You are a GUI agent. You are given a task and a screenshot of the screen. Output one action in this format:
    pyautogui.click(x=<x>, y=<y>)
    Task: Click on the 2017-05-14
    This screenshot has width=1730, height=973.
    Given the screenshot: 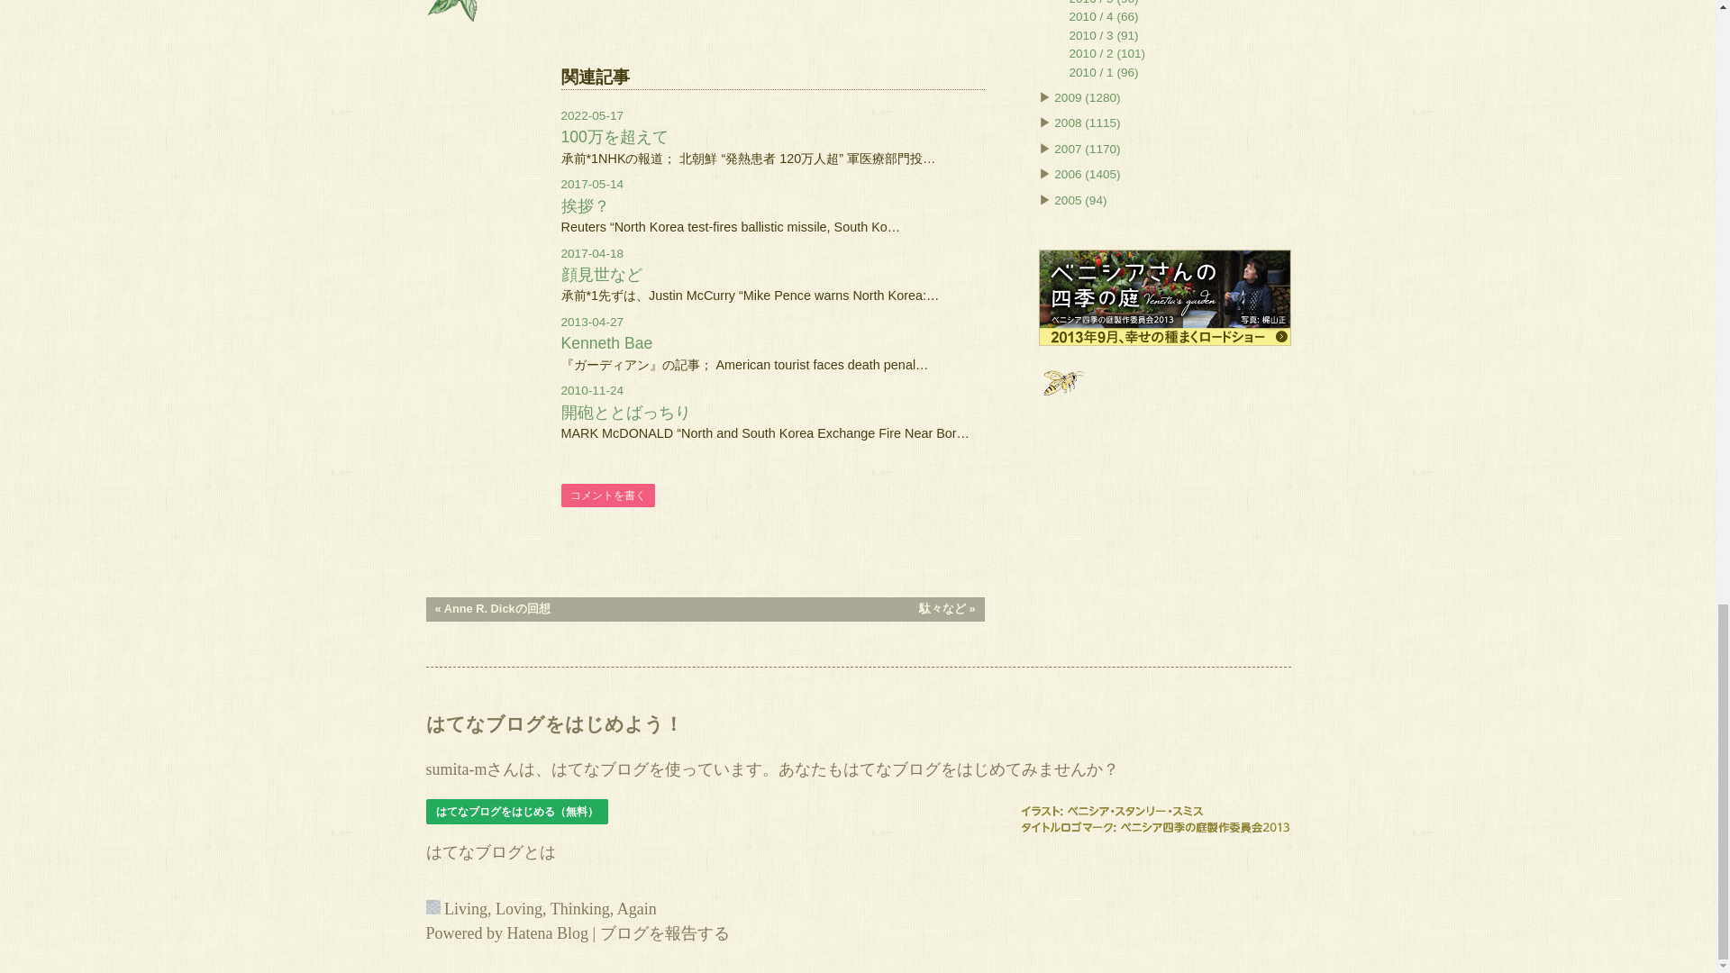 What is the action you would take?
    pyautogui.click(x=591, y=184)
    